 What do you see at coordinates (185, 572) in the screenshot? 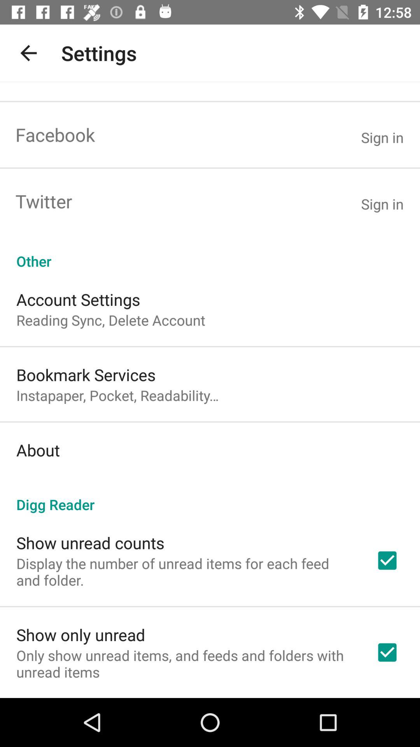
I see `press the icon above show only unread app` at bounding box center [185, 572].